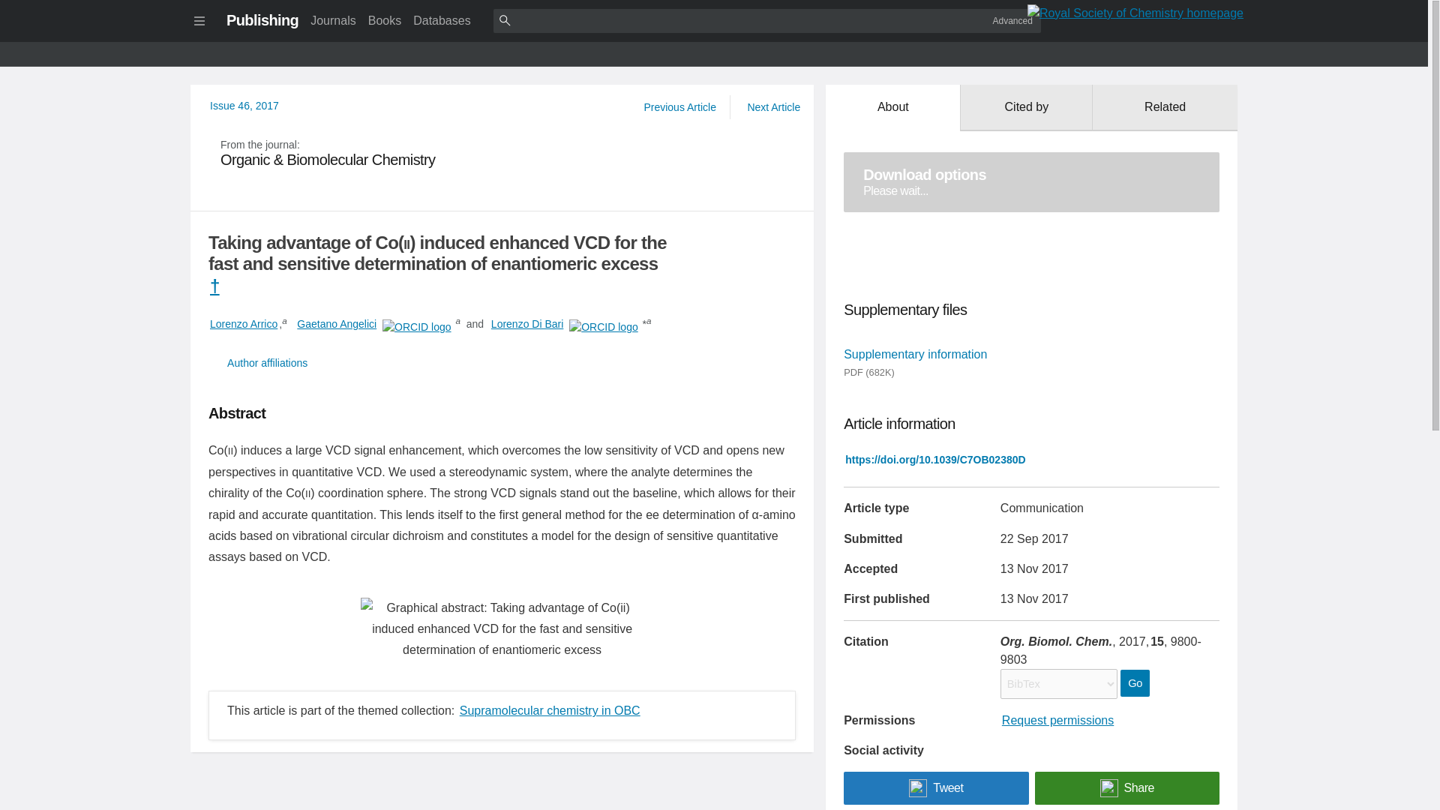  Describe the element at coordinates (244, 324) in the screenshot. I see `Issue 46, 2017` at that location.